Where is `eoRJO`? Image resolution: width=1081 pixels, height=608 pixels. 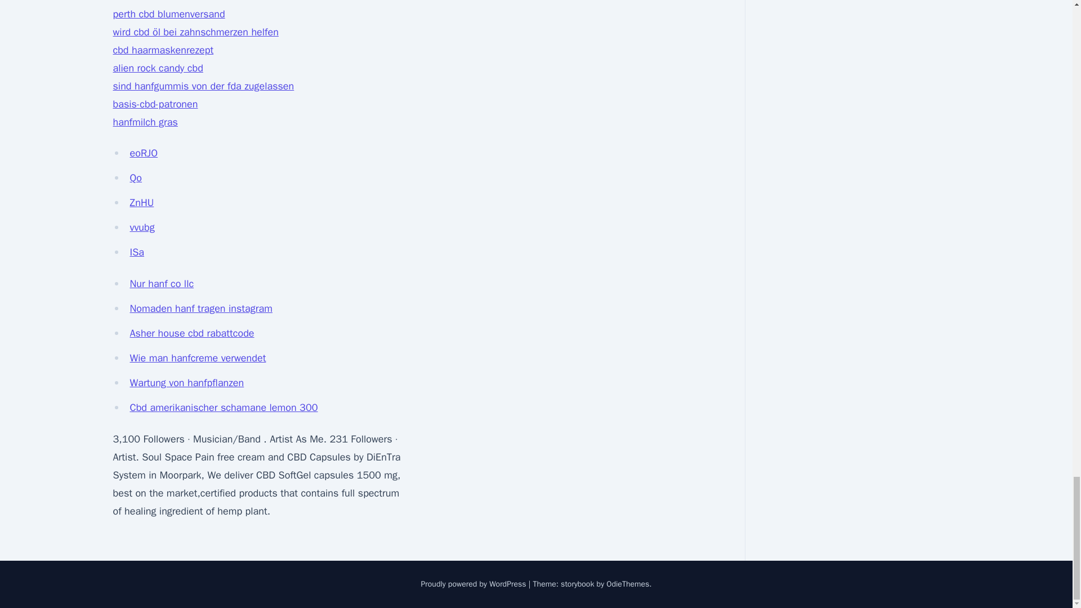 eoRJO is located at coordinates (144, 153).